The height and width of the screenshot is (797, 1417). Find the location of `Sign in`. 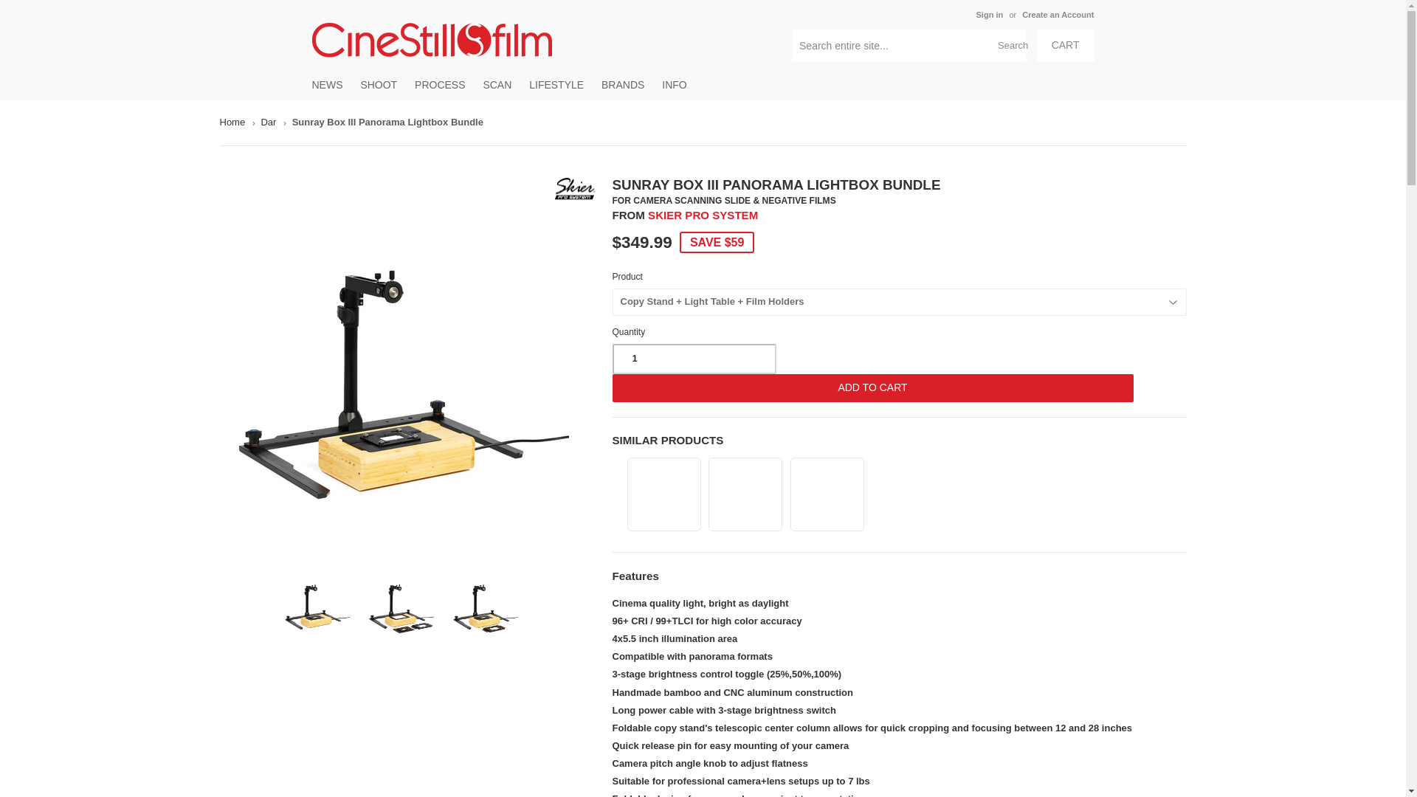

Sign in is located at coordinates (989, 15).